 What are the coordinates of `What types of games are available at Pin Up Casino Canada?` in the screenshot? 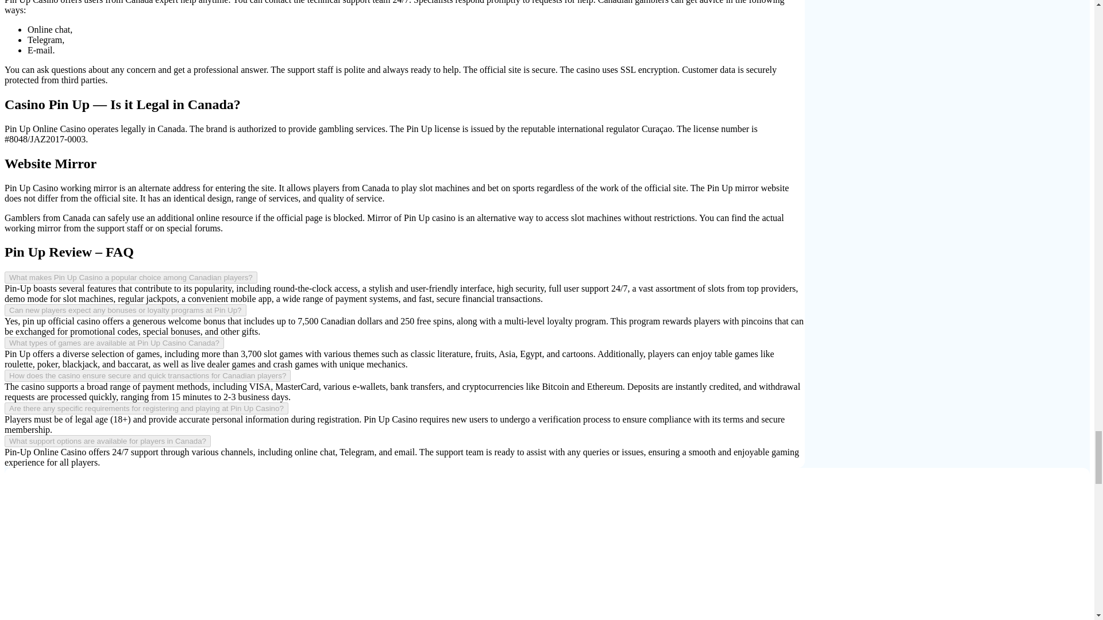 It's located at (114, 343).